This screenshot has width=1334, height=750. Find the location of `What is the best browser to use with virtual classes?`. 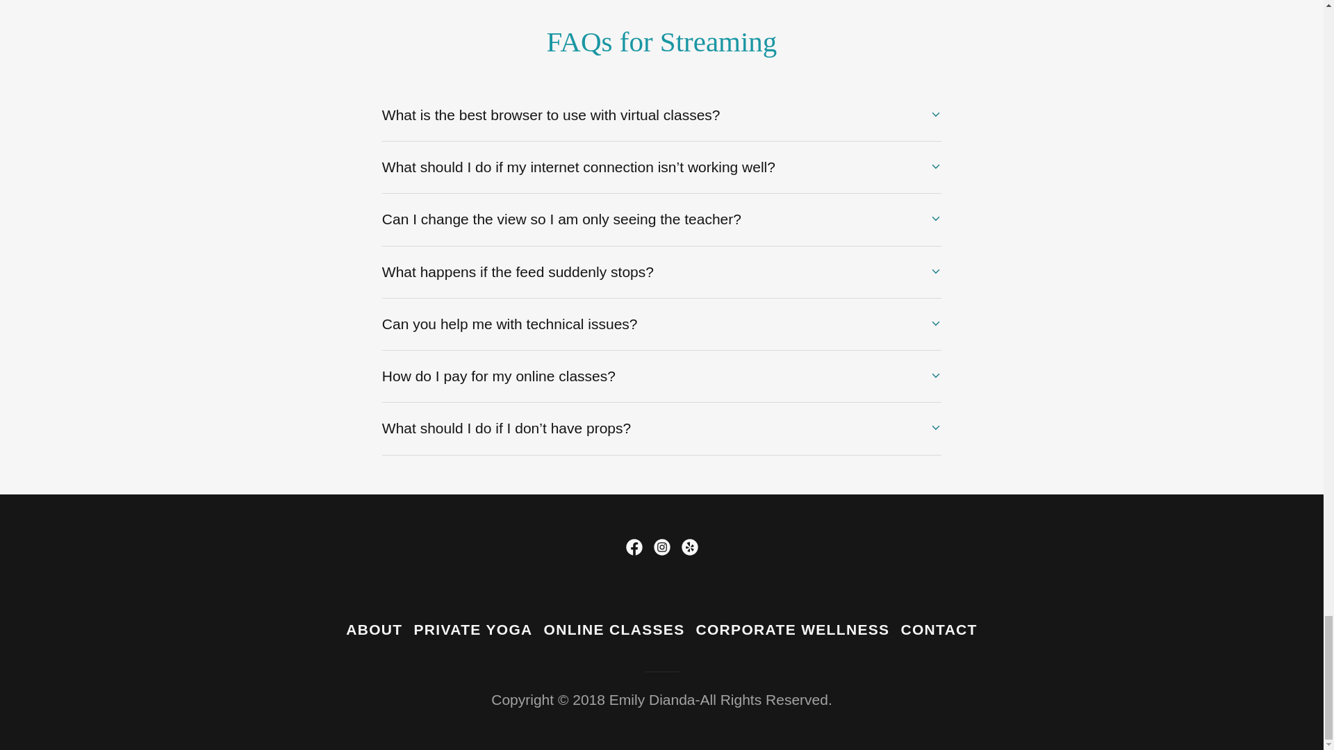

What is the best browser to use with virtual classes? is located at coordinates (661, 115).